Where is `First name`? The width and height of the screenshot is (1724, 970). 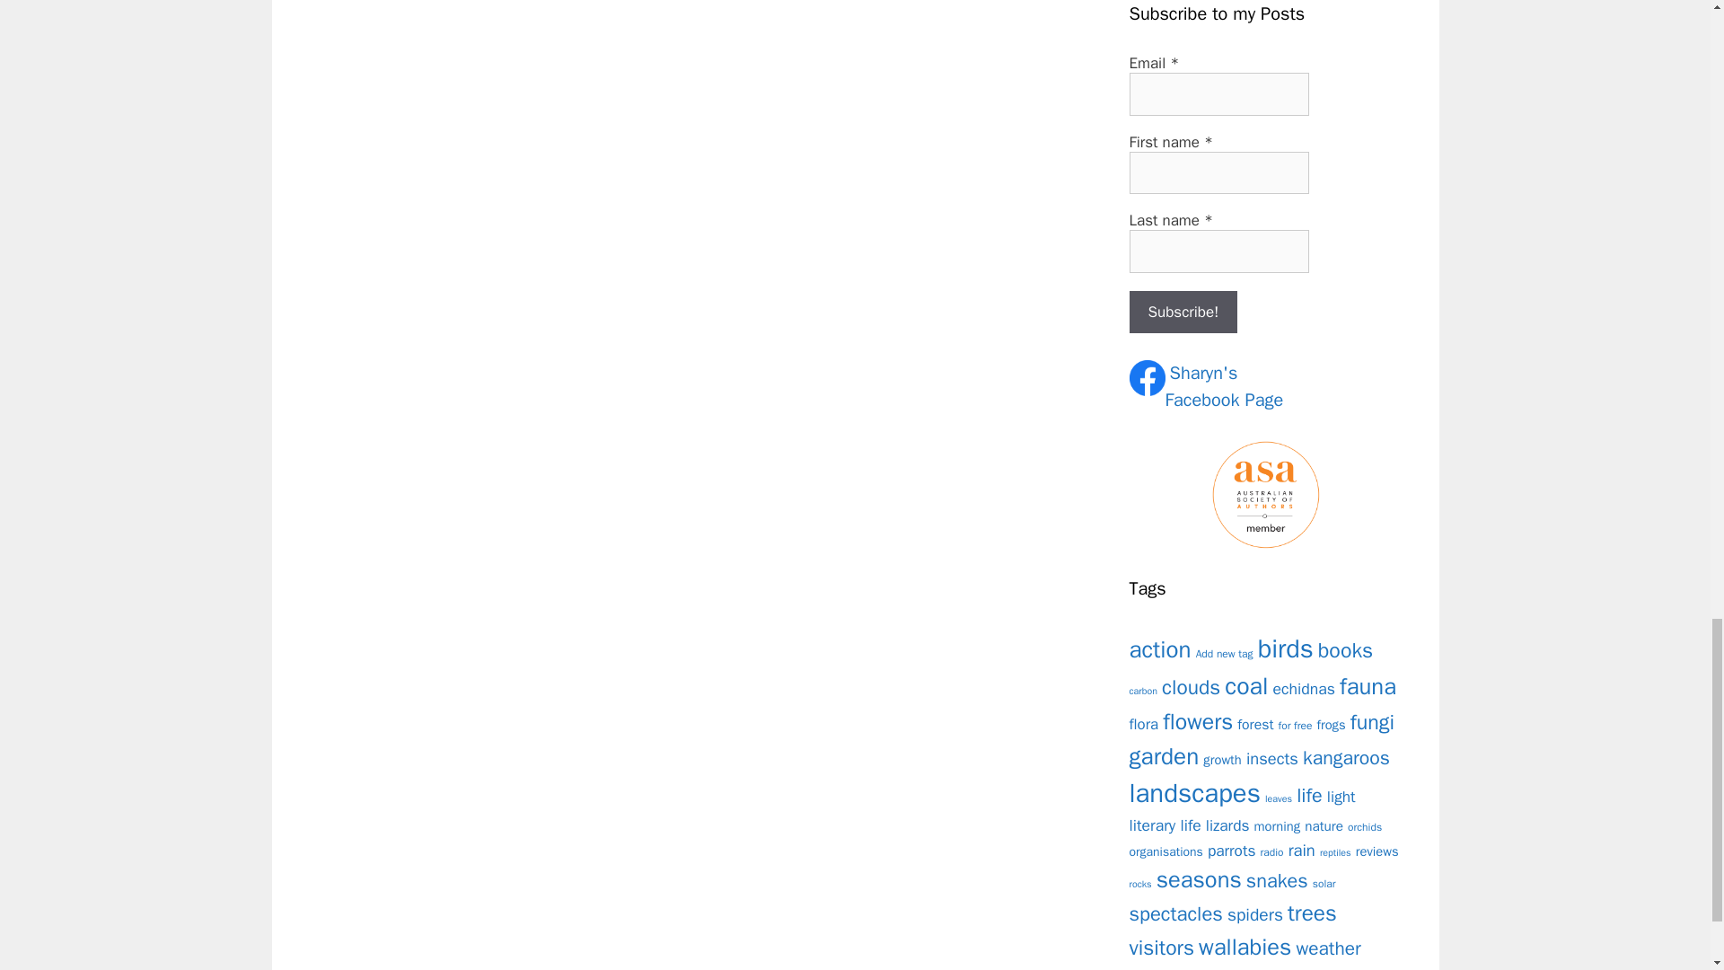
First name is located at coordinates (1183, 313).